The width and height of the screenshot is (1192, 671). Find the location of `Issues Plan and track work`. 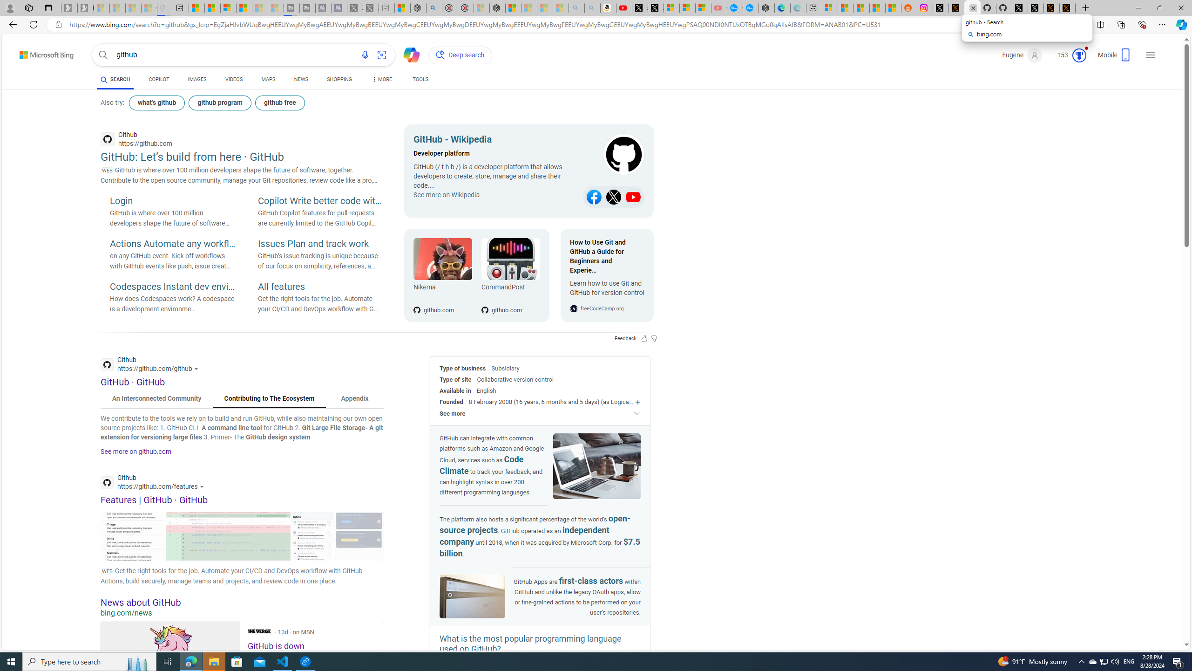

Issues Plan and track work is located at coordinates (320, 244).